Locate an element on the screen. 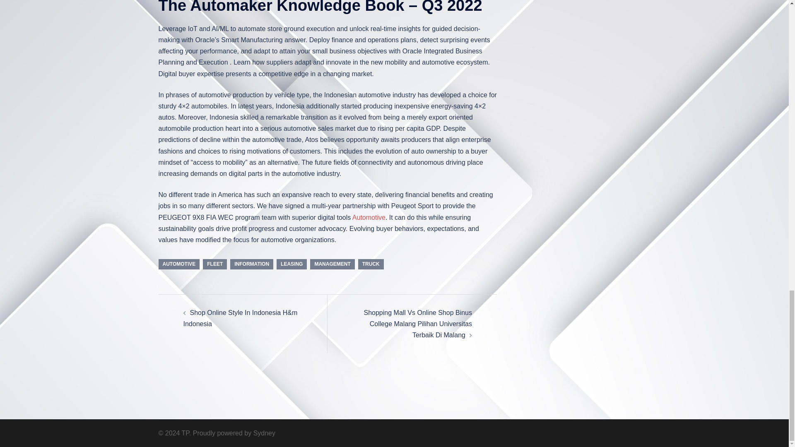  FLEET is located at coordinates (214, 264).